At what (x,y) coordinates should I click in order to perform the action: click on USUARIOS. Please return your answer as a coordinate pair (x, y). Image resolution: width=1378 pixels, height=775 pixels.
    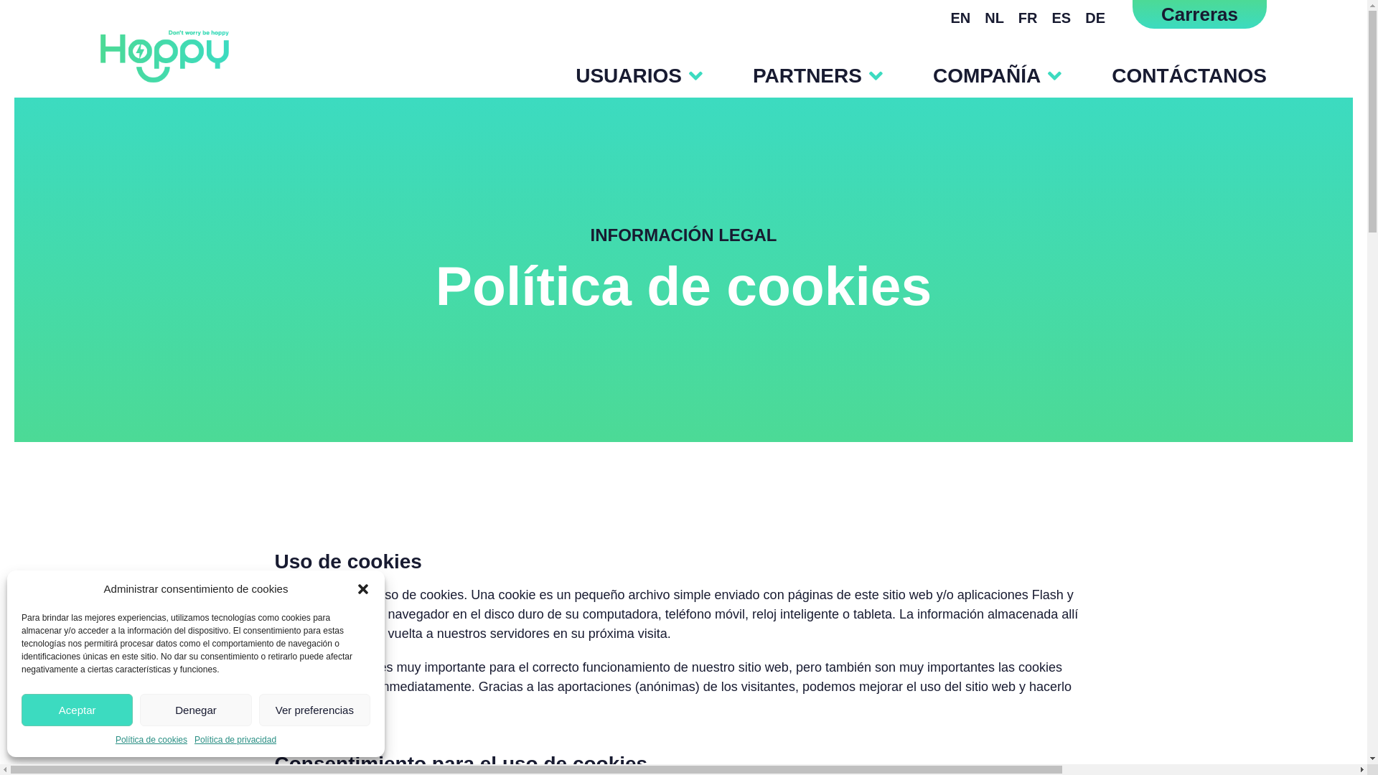
    Looking at the image, I should click on (614, 76).